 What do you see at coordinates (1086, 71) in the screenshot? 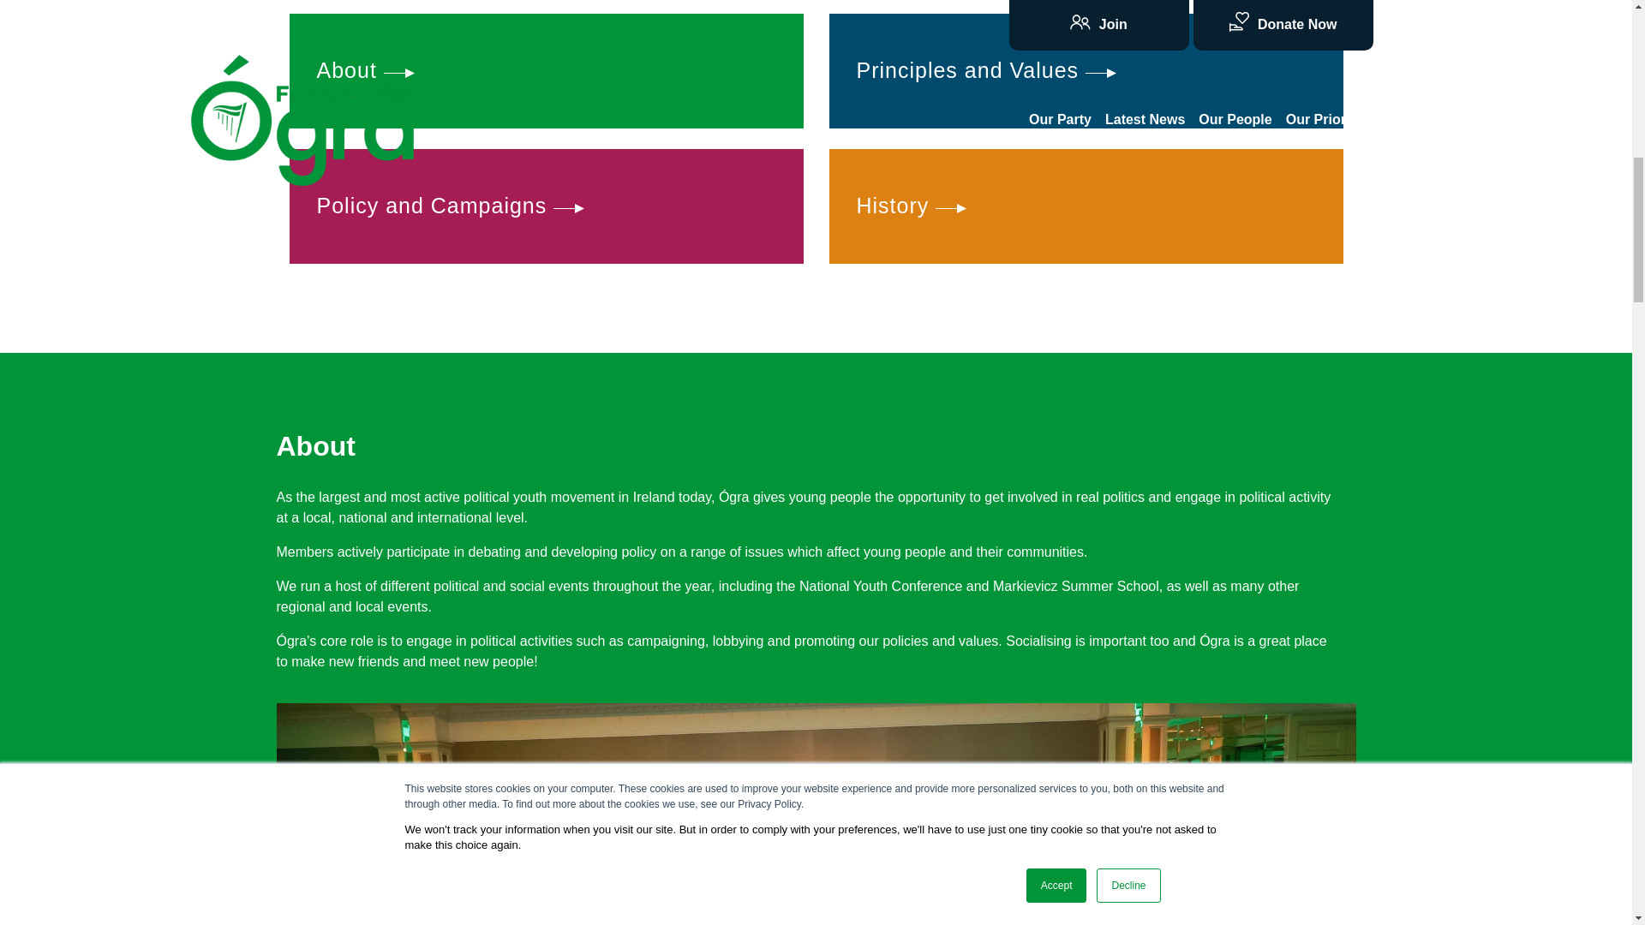
I see `Principles and Values` at bounding box center [1086, 71].